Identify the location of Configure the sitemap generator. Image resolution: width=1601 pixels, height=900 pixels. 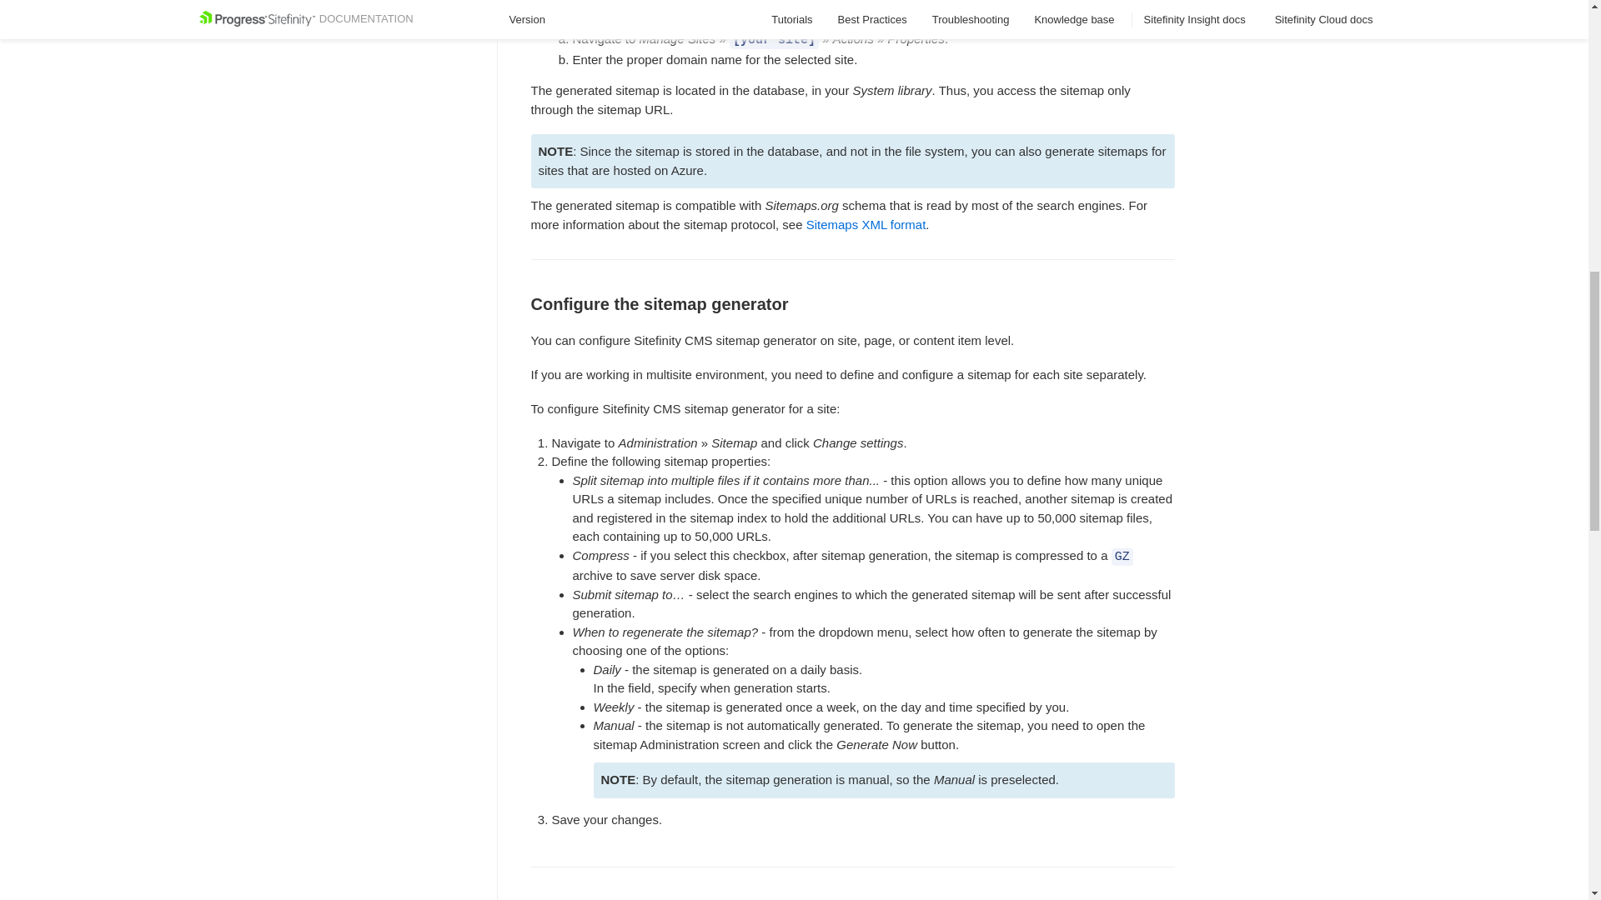
(852, 255).